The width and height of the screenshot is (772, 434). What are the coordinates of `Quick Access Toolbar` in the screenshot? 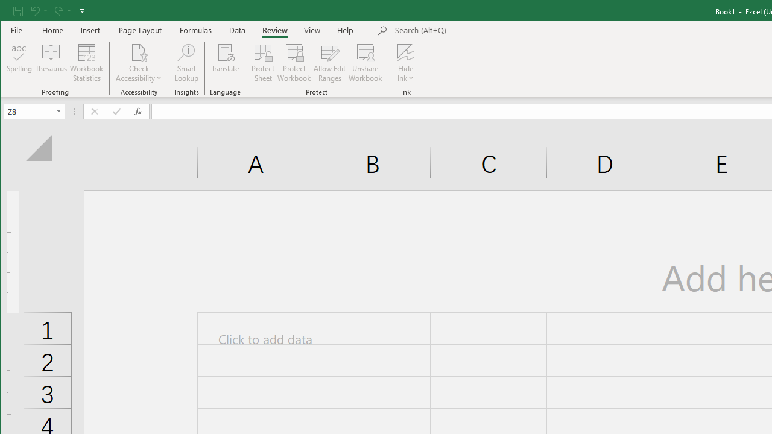 It's located at (50, 11).